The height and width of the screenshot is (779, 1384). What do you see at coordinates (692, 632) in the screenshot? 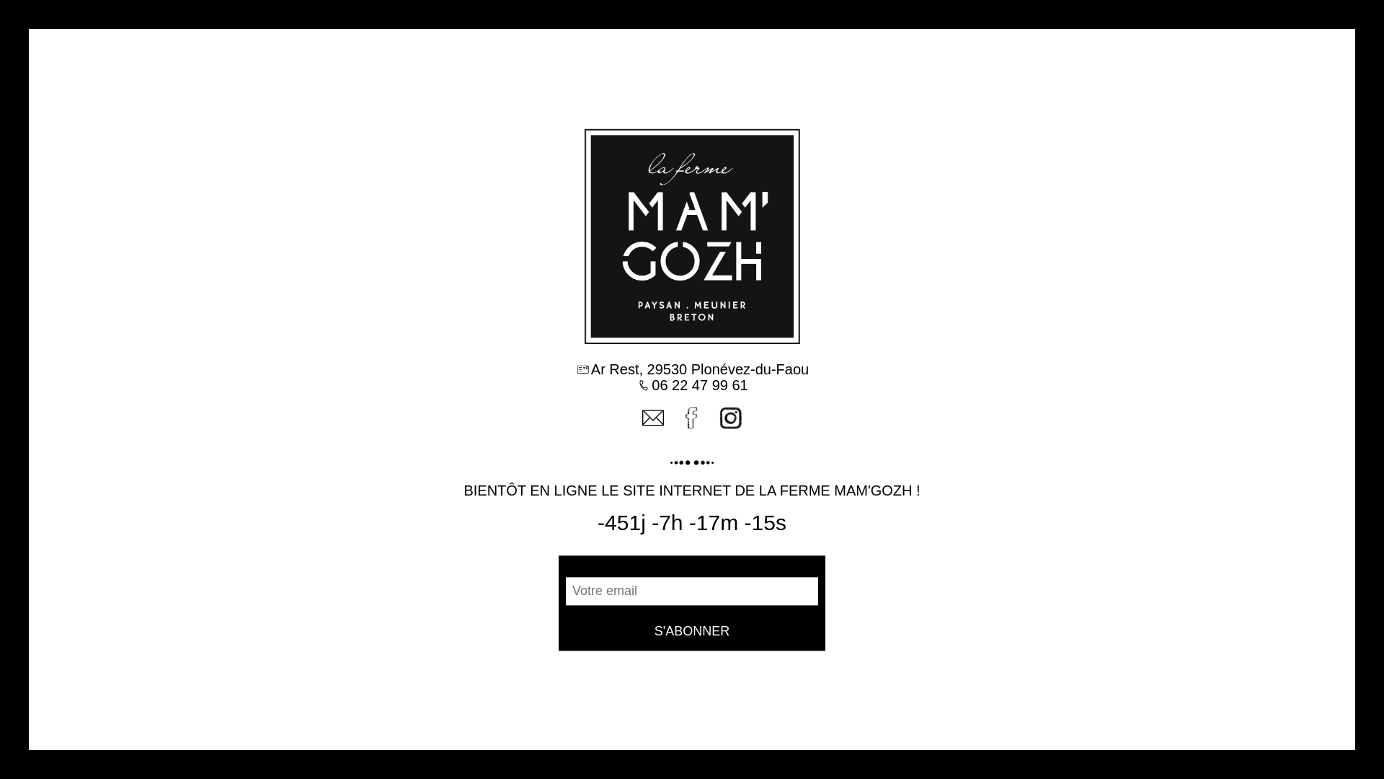
I see `S'abonner` at bounding box center [692, 632].